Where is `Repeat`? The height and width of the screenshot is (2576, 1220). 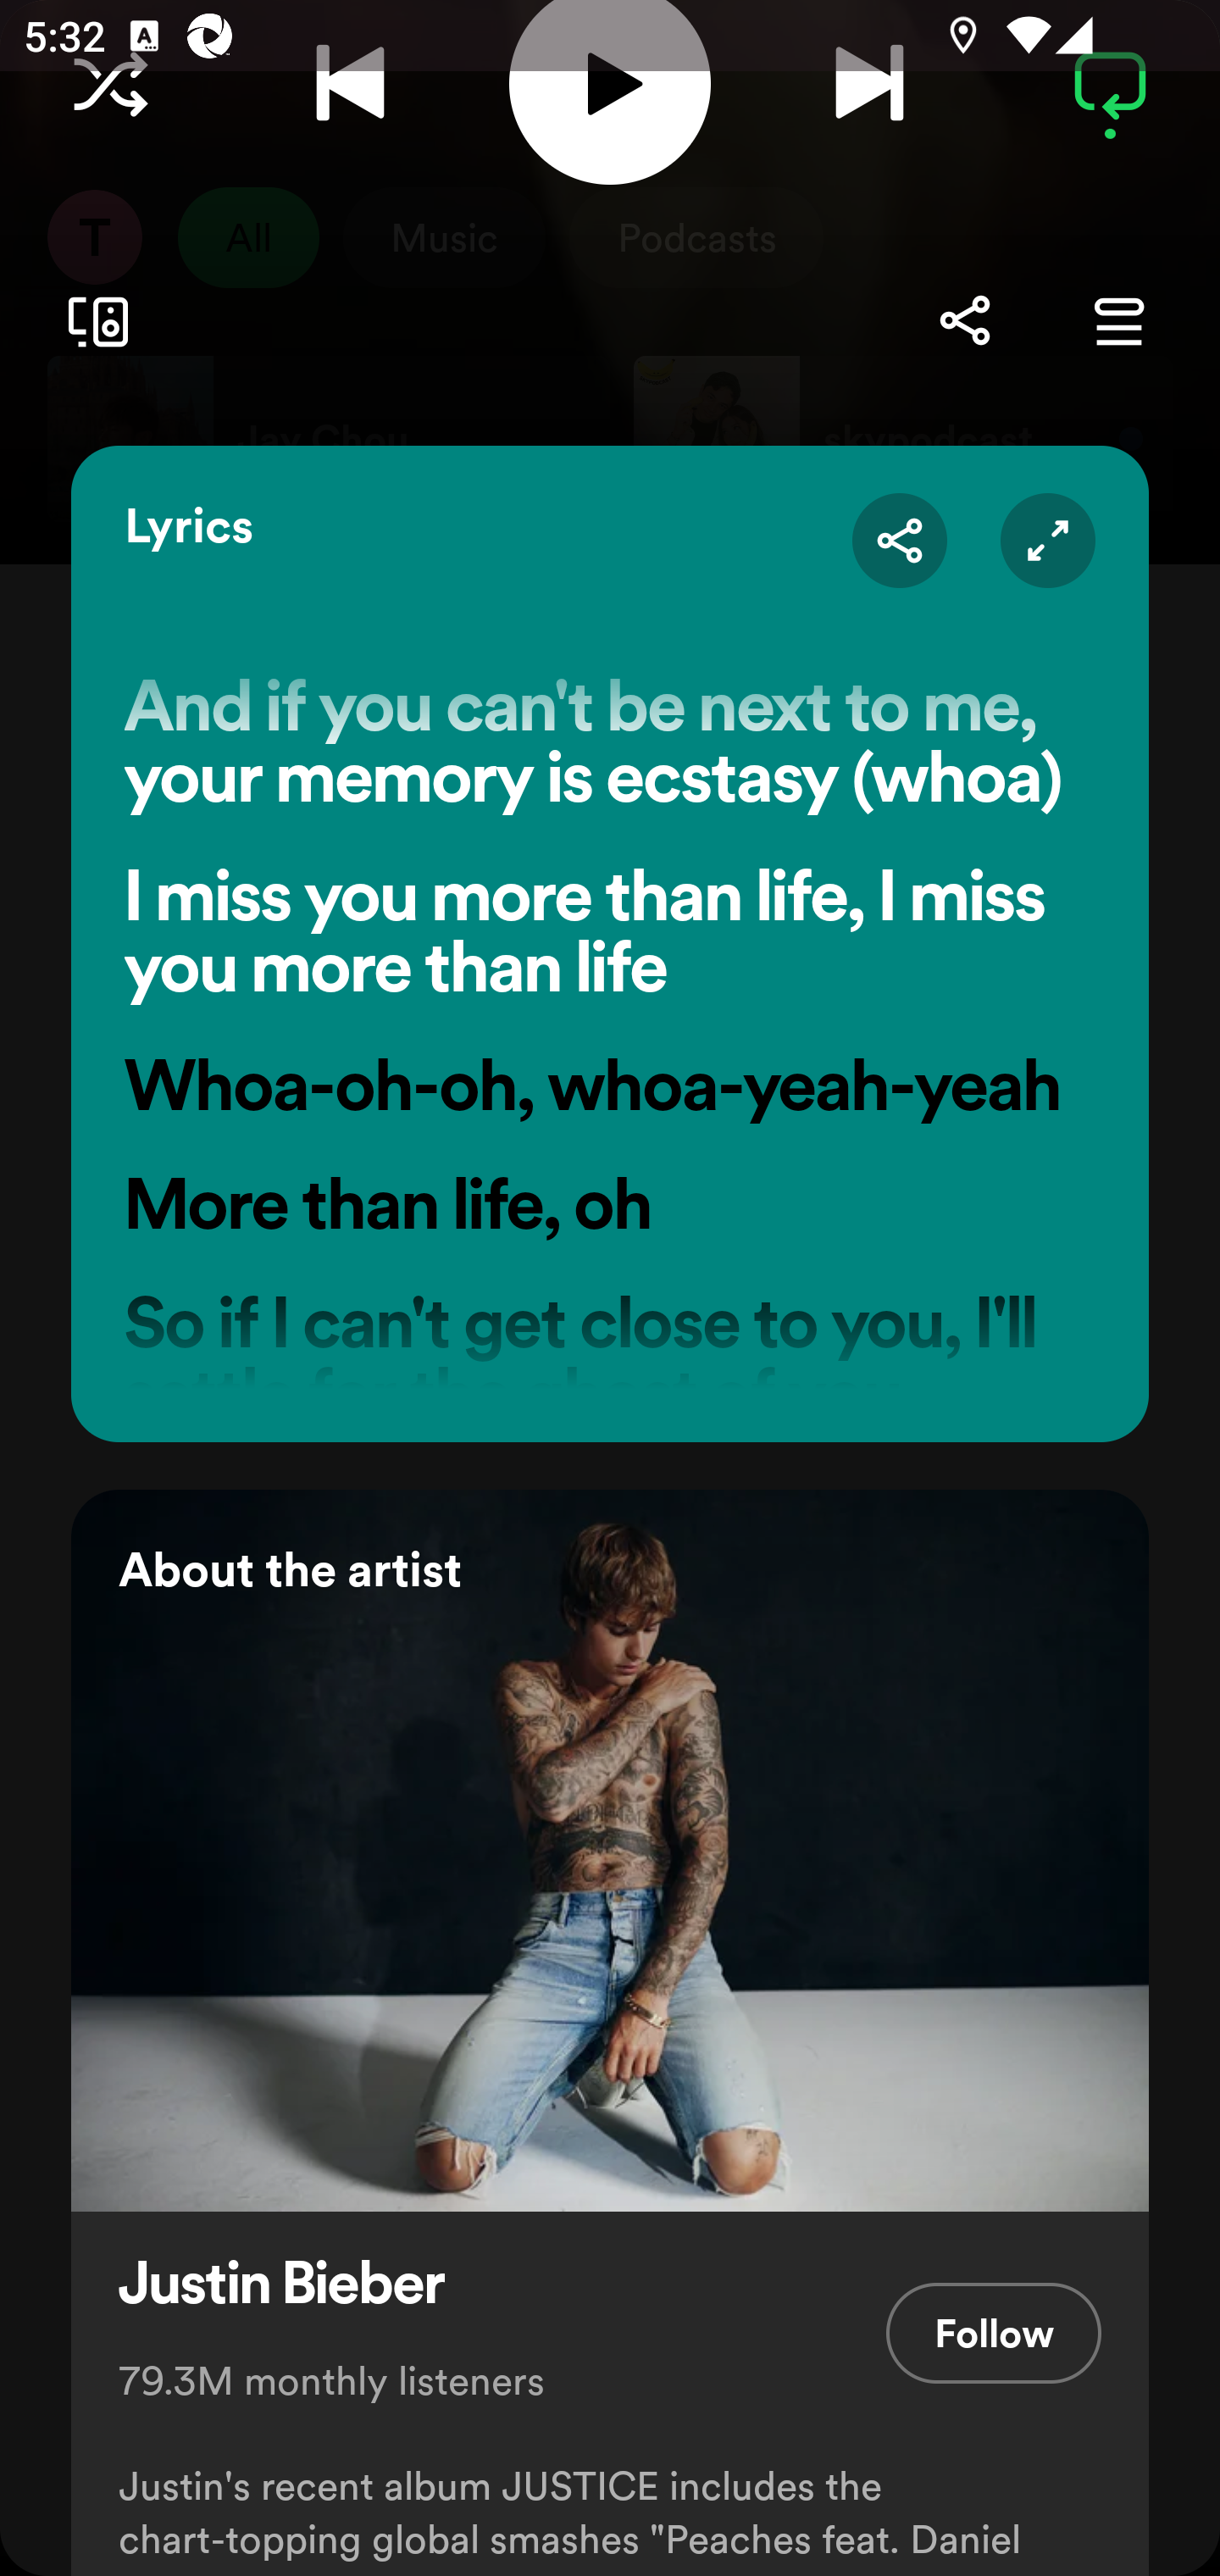 Repeat is located at coordinates (1110, 85).